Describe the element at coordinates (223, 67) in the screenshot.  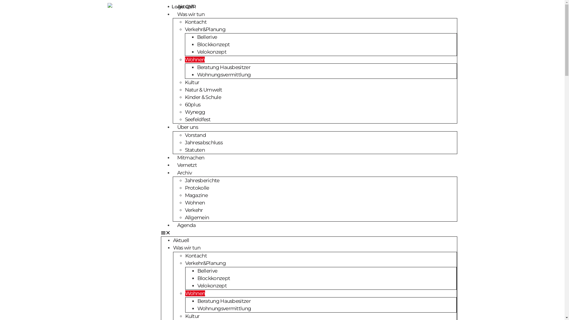
I see `Beratung Hausbesitzer` at that location.